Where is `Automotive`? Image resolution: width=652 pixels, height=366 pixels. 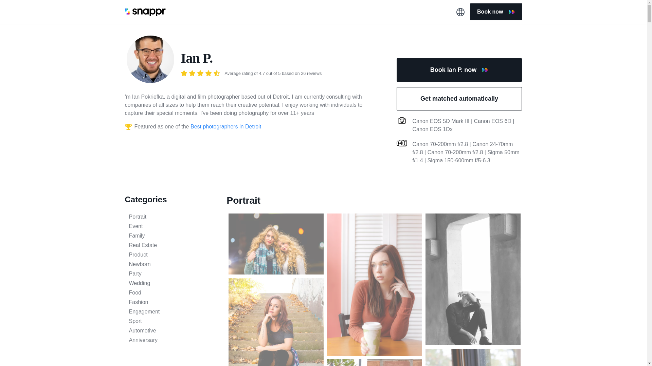
Automotive is located at coordinates (170, 331).